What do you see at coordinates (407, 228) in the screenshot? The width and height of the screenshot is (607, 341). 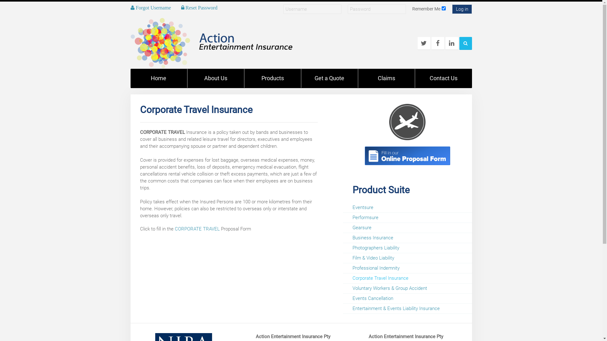 I see `Gearsure` at bounding box center [407, 228].